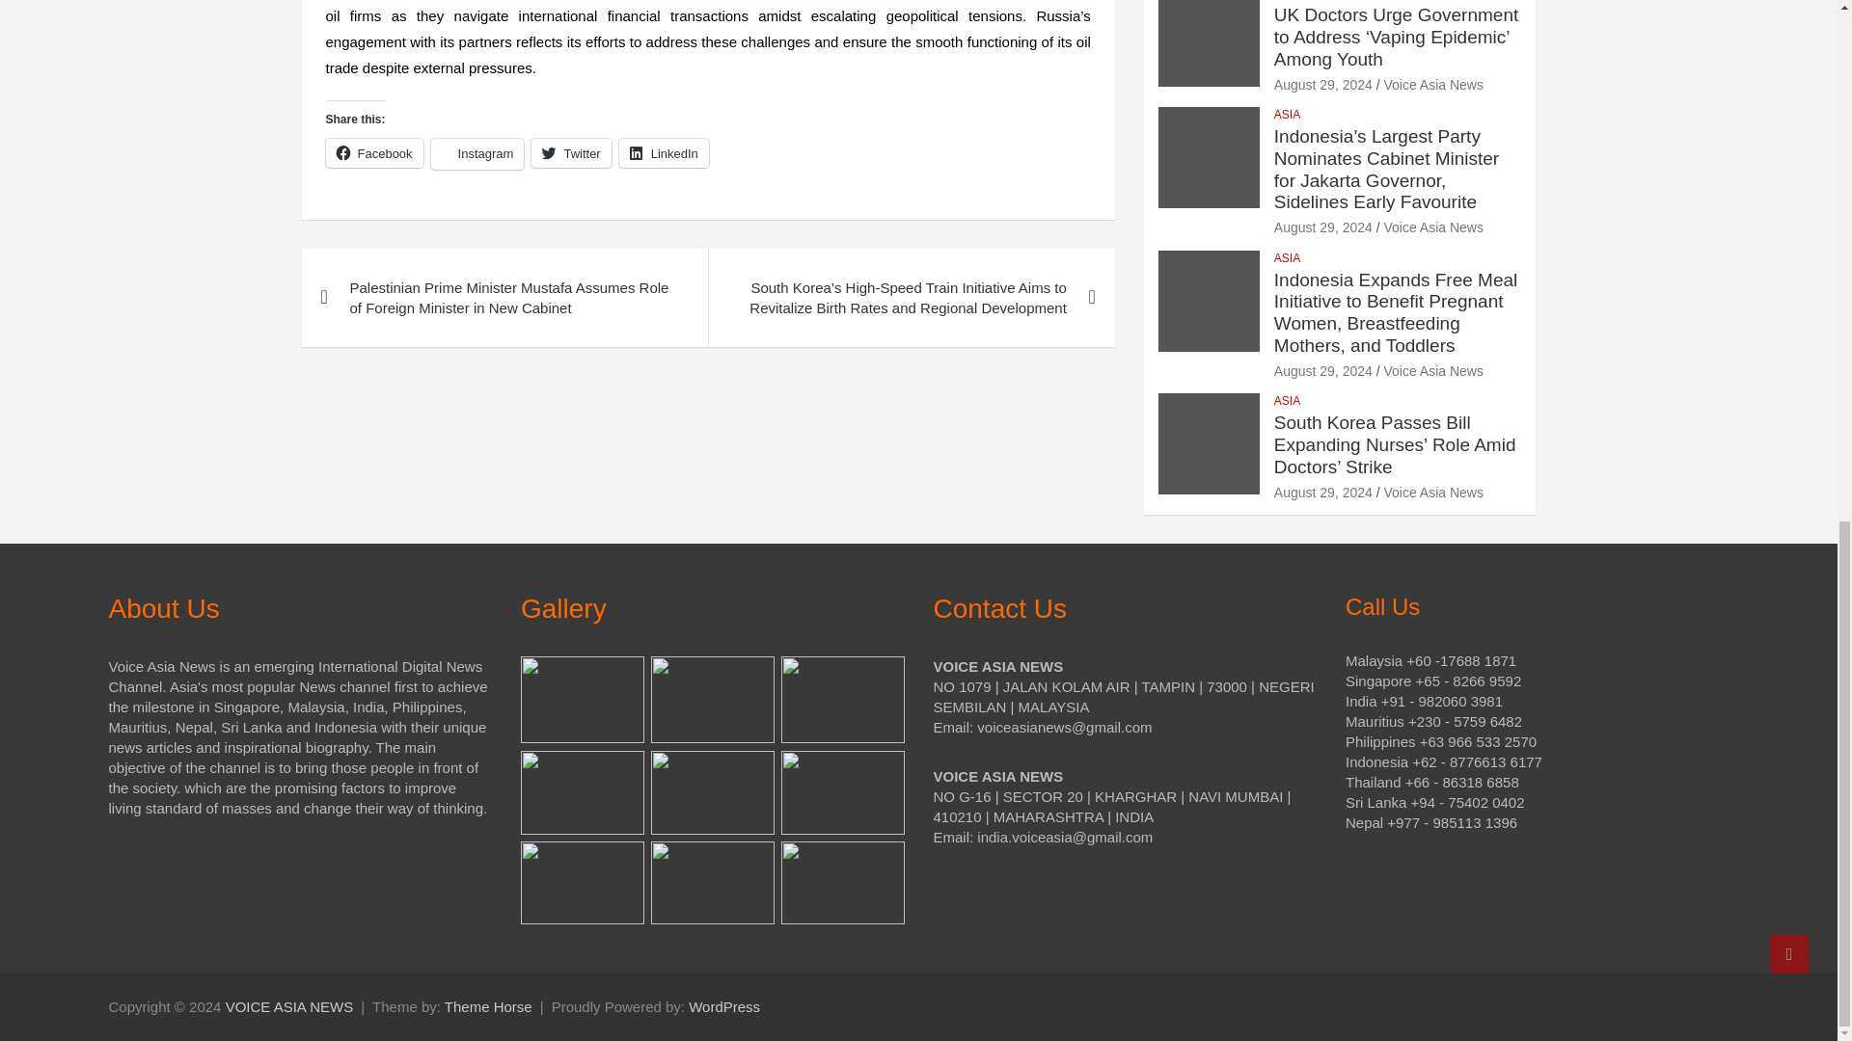 The image size is (1852, 1041). I want to click on Click to share on Twitter, so click(571, 152).